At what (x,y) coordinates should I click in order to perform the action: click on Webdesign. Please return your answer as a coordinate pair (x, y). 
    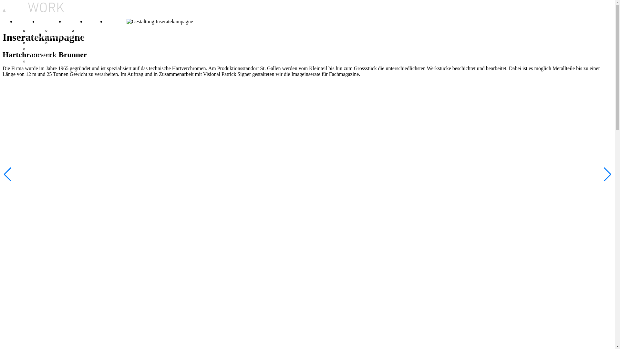
    Looking at the image, I should click on (38, 43).